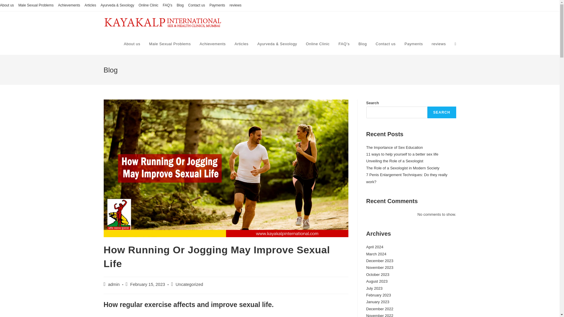 This screenshot has width=564, height=317. What do you see at coordinates (217, 5) in the screenshot?
I see `Payments` at bounding box center [217, 5].